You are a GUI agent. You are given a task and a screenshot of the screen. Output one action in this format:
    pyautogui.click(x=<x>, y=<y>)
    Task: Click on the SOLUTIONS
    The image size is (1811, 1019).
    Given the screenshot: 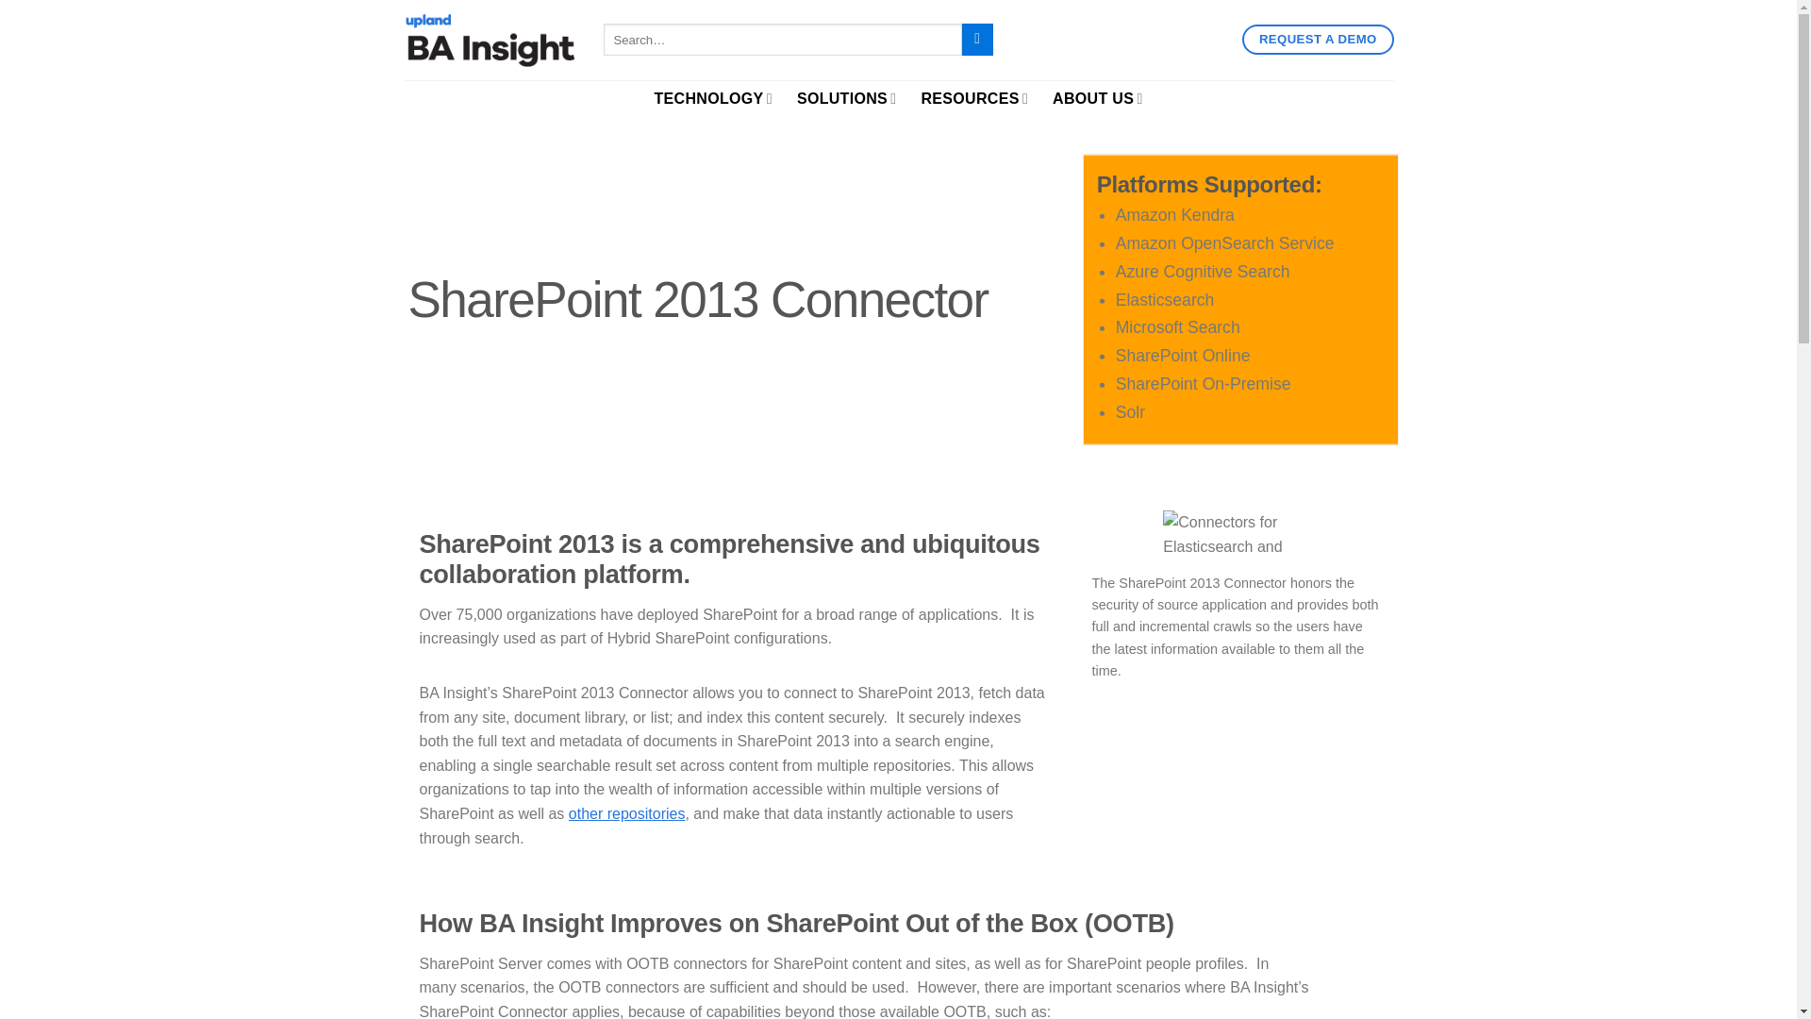 What is the action you would take?
    pyautogui.click(x=846, y=98)
    